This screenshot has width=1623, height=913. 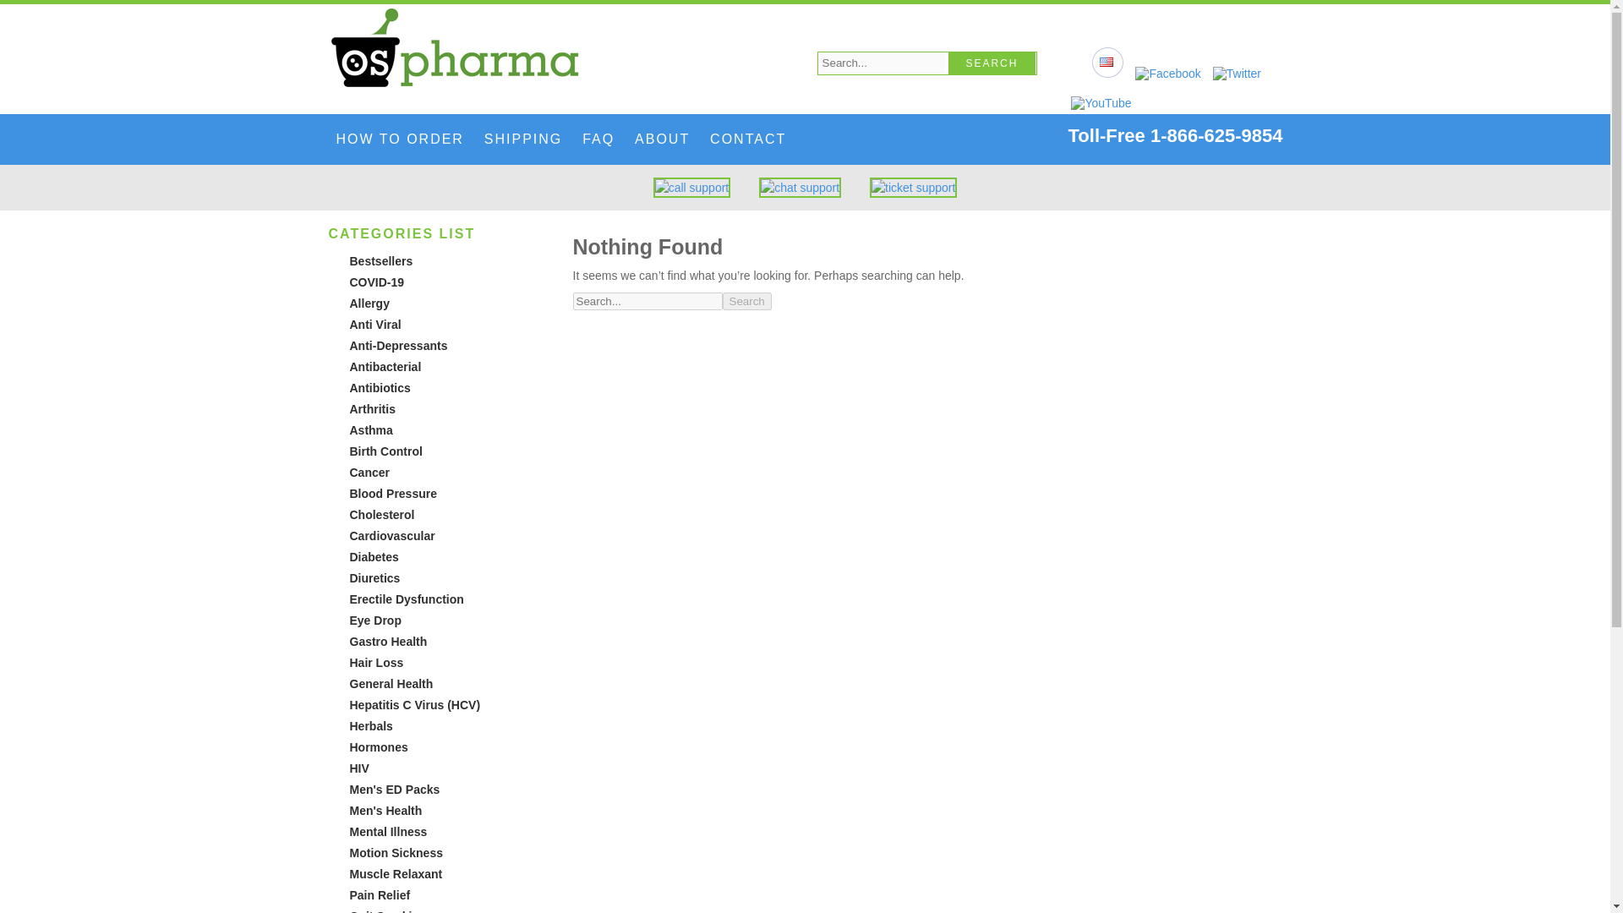 I want to click on Blood Pressure, so click(x=393, y=493).